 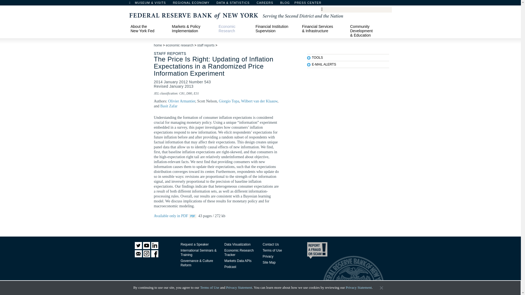 What do you see at coordinates (148, 28) in the screenshot?
I see `About the New York Fed` at bounding box center [148, 28].